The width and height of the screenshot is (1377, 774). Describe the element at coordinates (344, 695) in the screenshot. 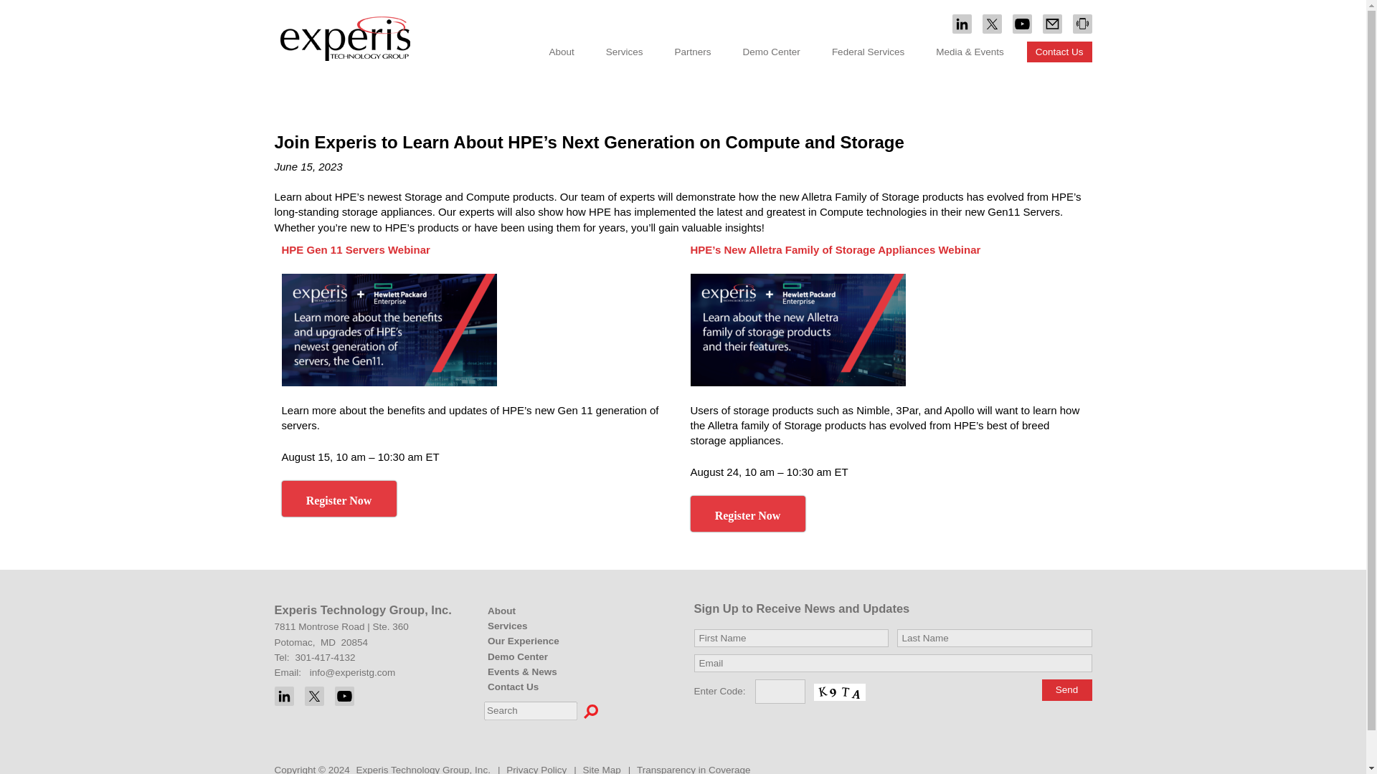

I see `YouTube` at that location.